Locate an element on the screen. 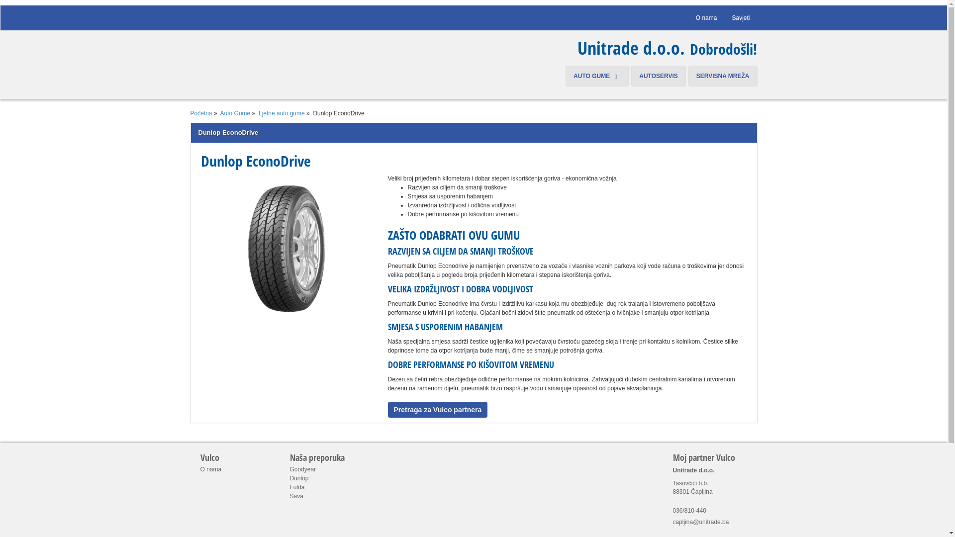  036/810-440 is located at coordinates (689, 511).